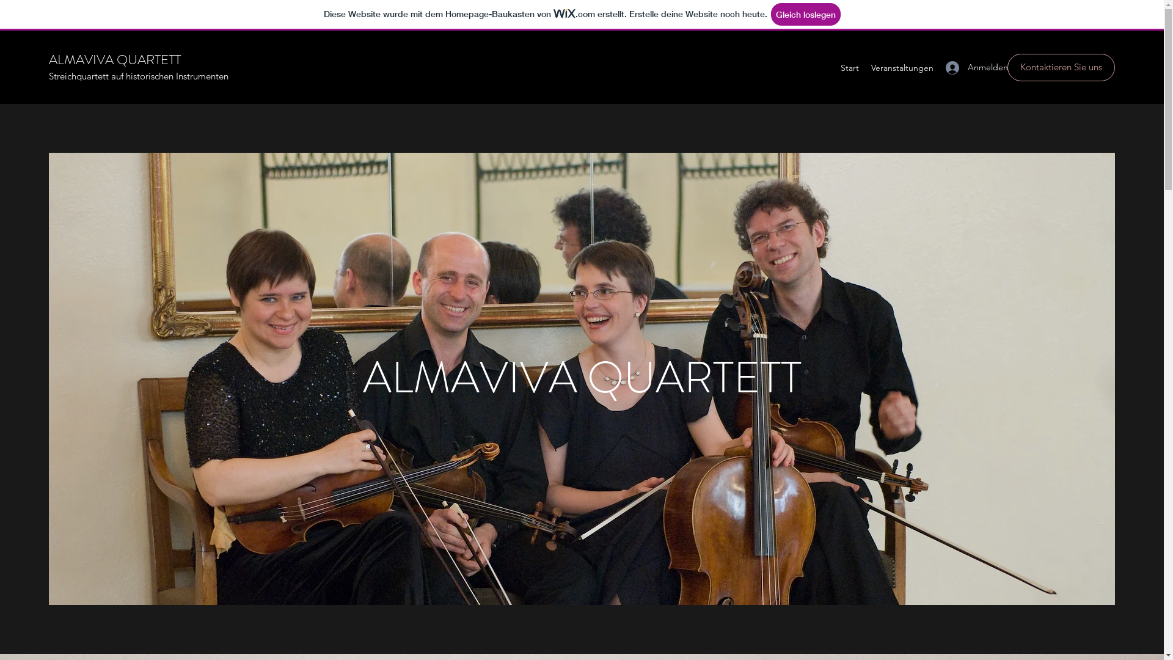 The height and width of the screenshot is (660, 1173). I want to click on Anmelden, so click(965, 67).